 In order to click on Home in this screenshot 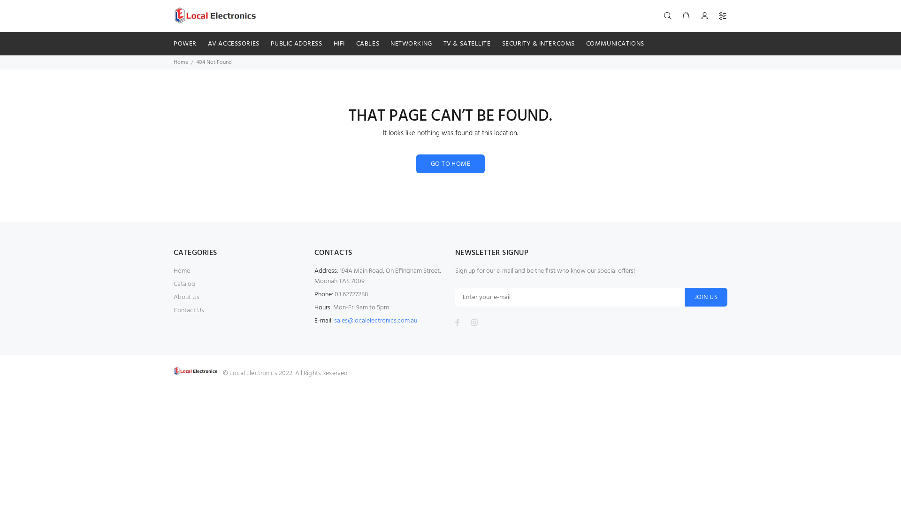, I will do `click(181, 62)`.